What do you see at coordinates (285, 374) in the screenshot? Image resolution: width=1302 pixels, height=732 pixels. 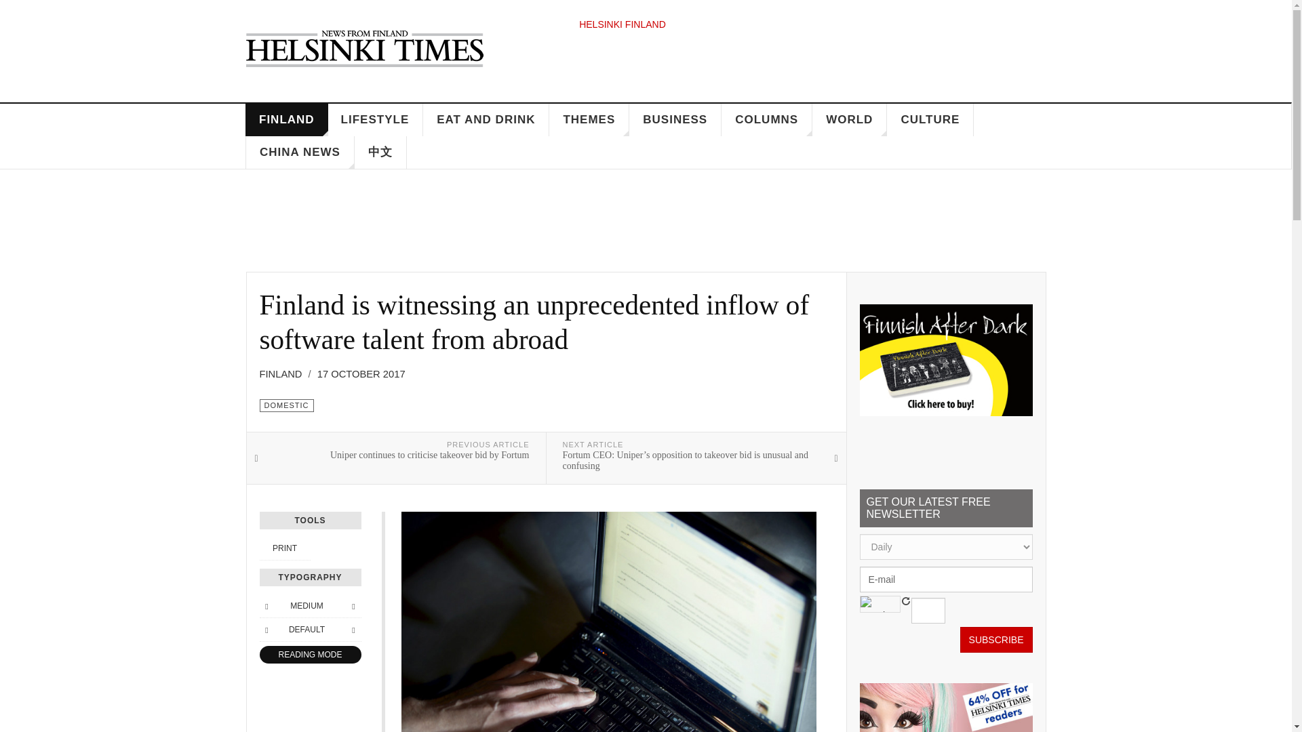 I see `Parent Category: ` at bounding box center [285, 374].